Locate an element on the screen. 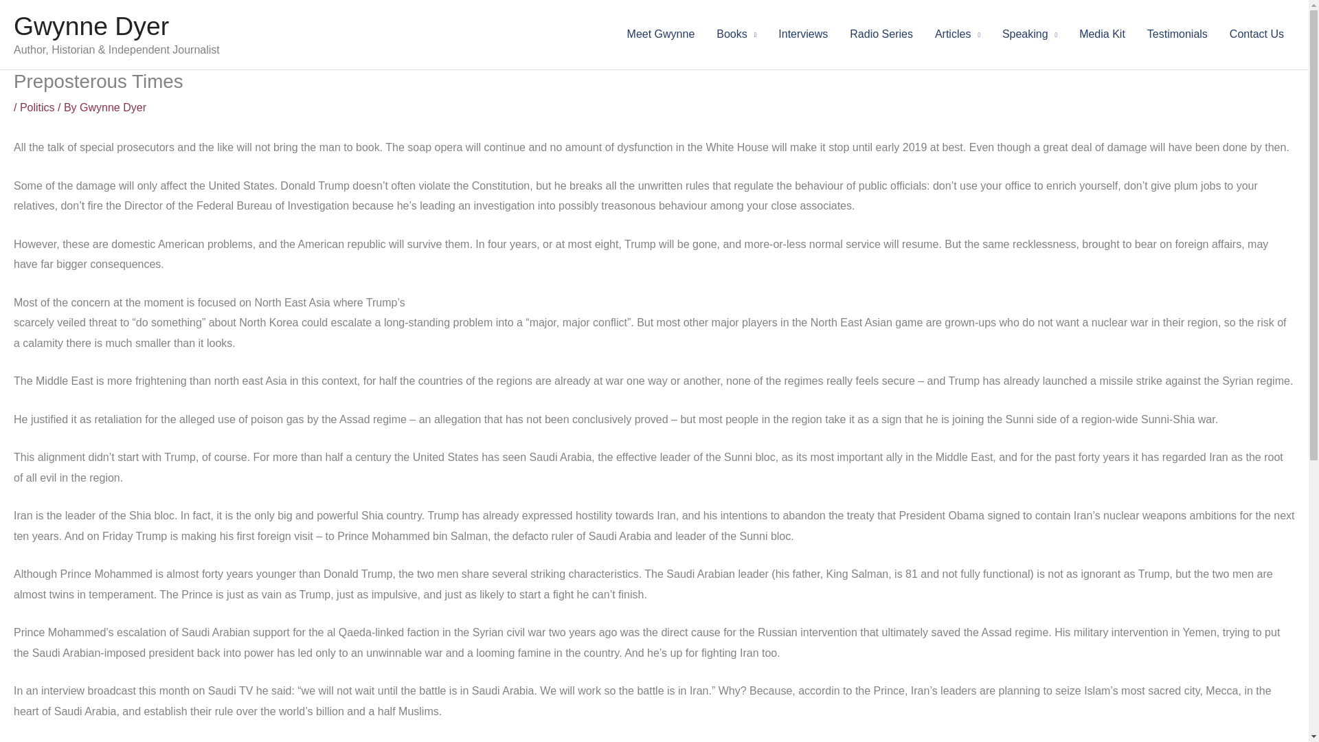 This screenshot has height=742, width=1319. Media Kit is located at coordinates (1102, 34).